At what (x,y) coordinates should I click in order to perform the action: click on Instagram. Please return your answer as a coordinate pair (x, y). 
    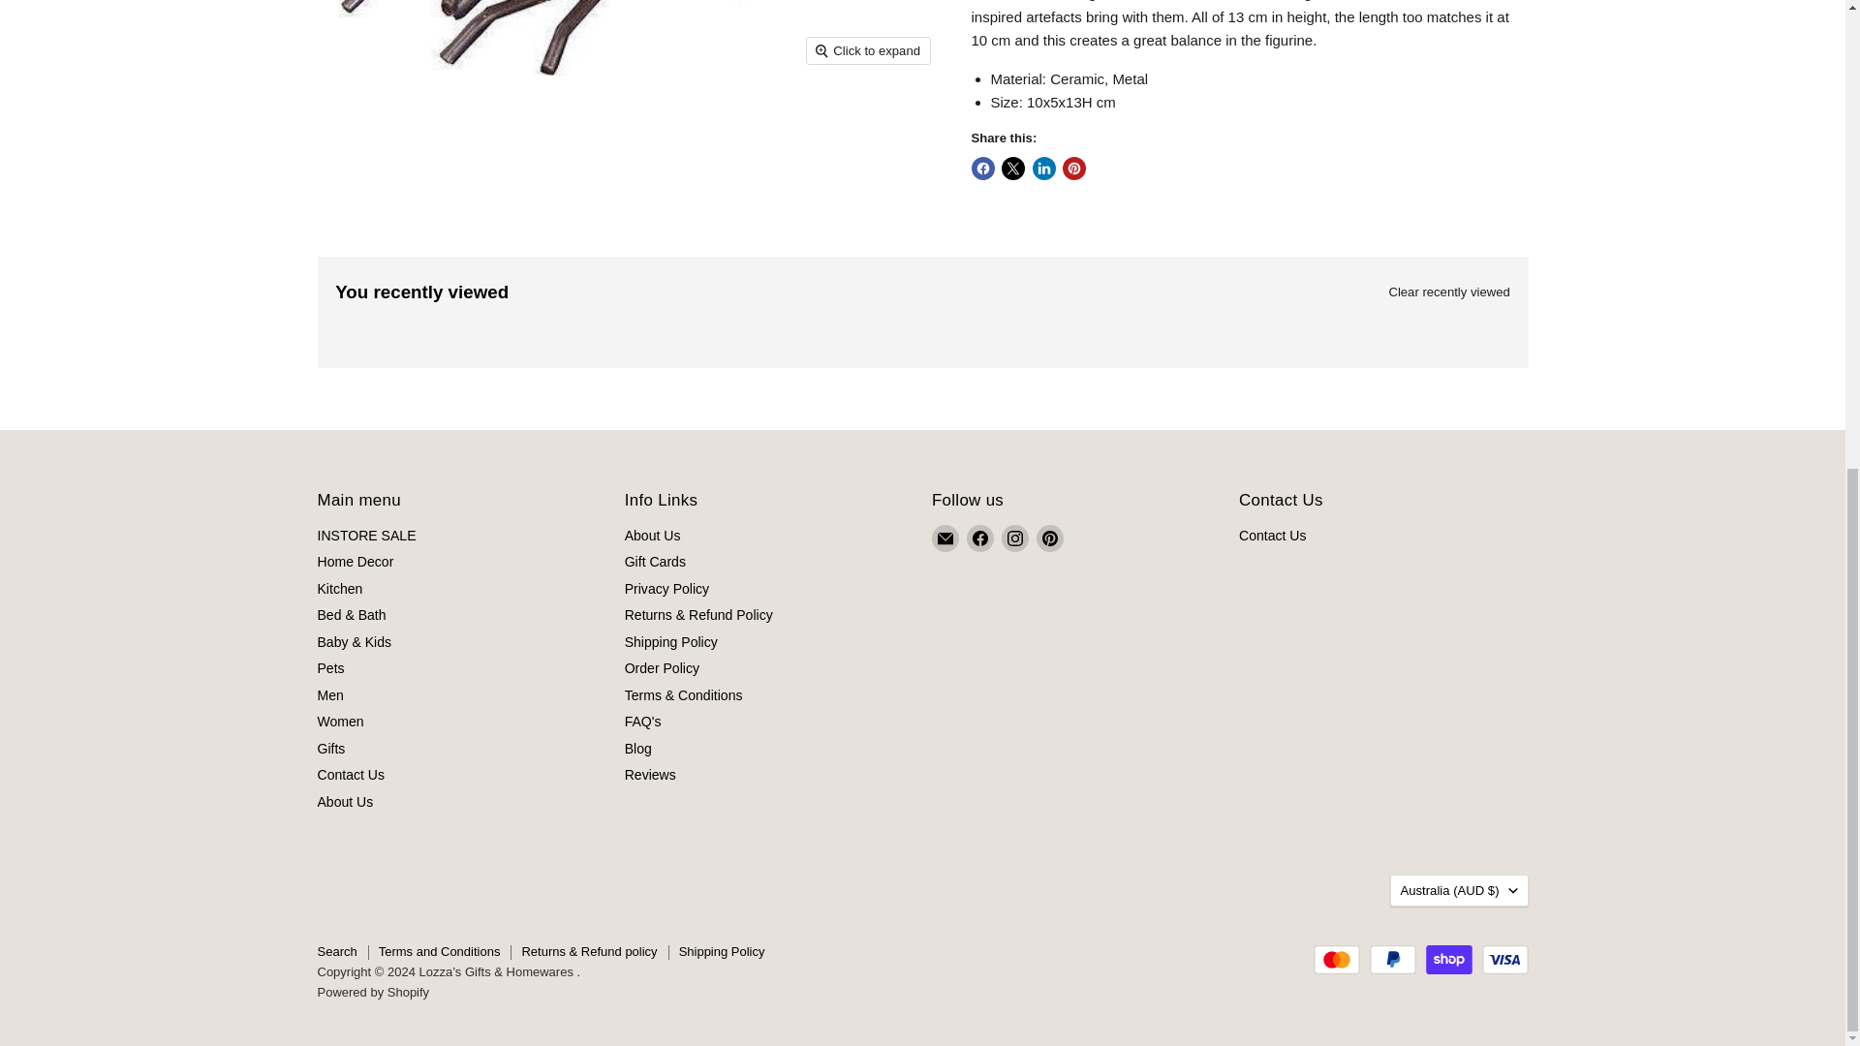
    Looking at the image, I should click on (1015, 538).